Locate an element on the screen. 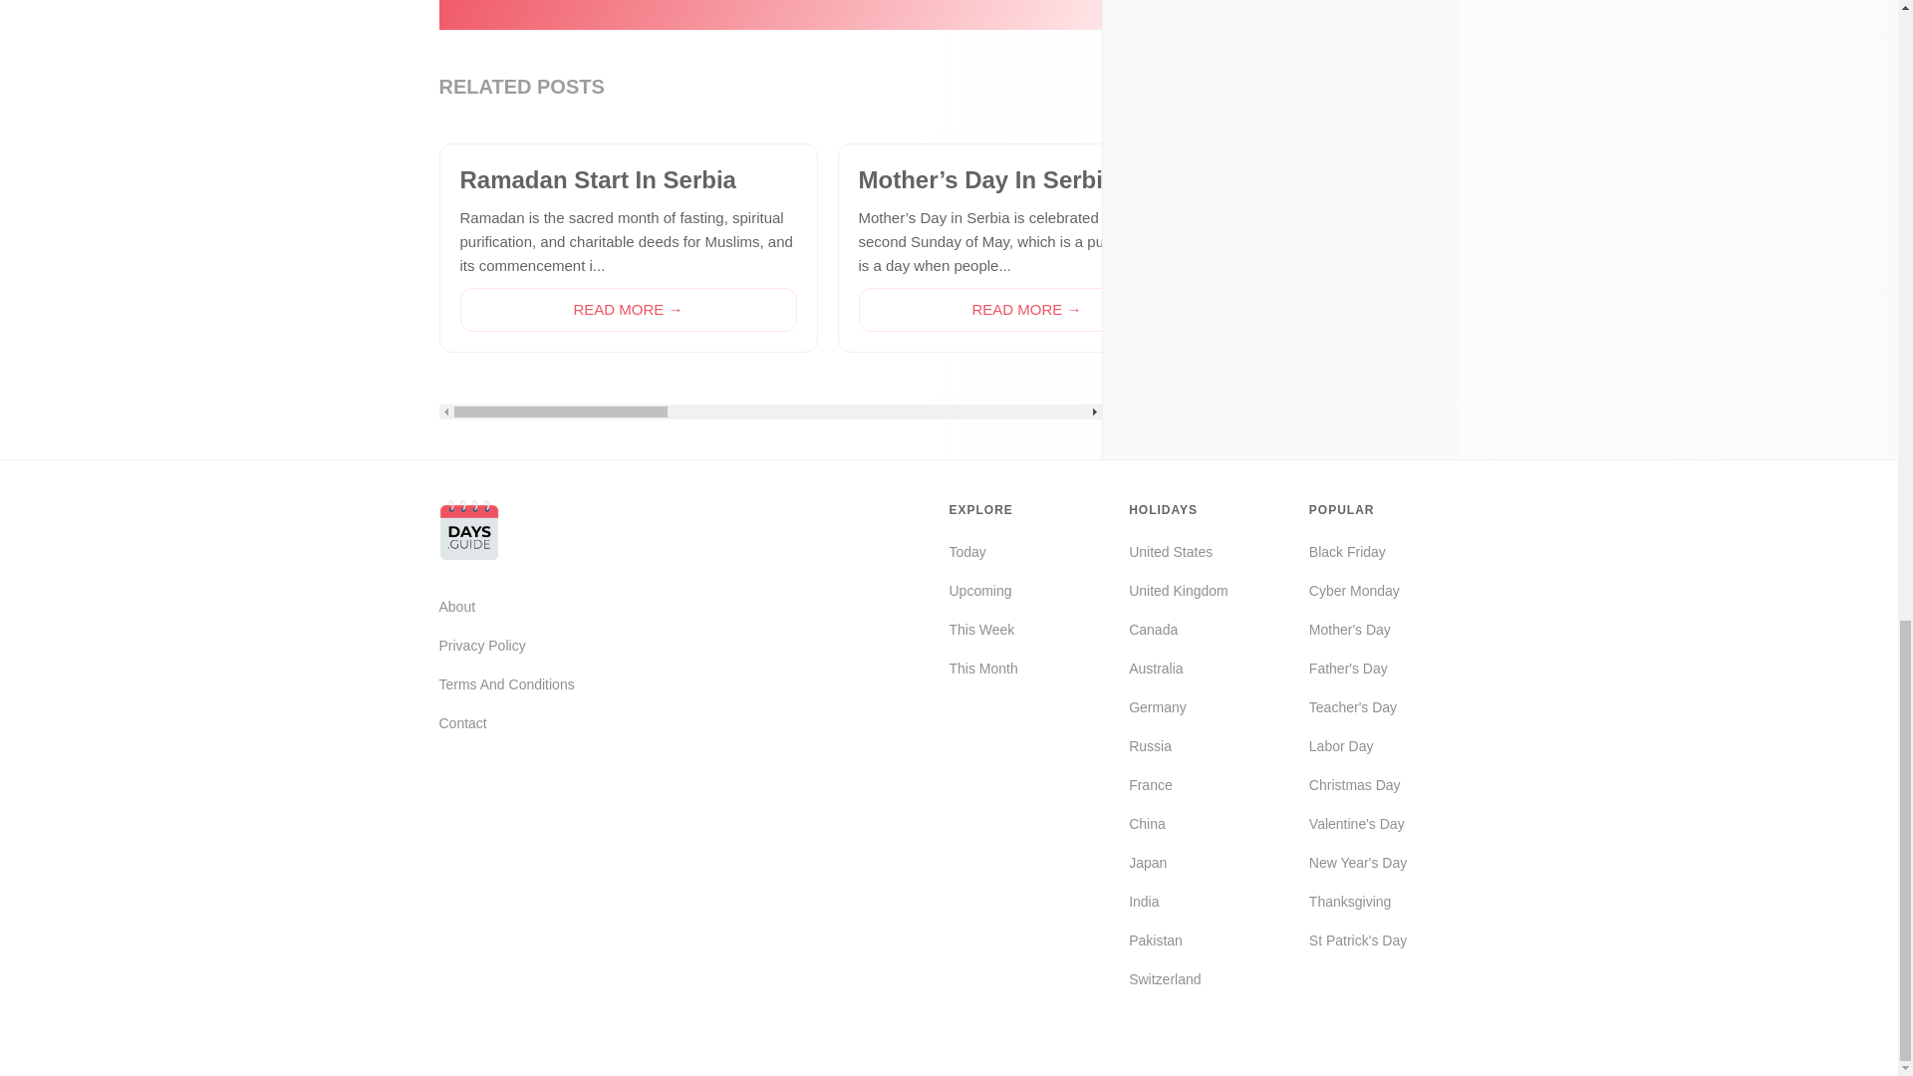  Today is located at coordinates (982, 552).